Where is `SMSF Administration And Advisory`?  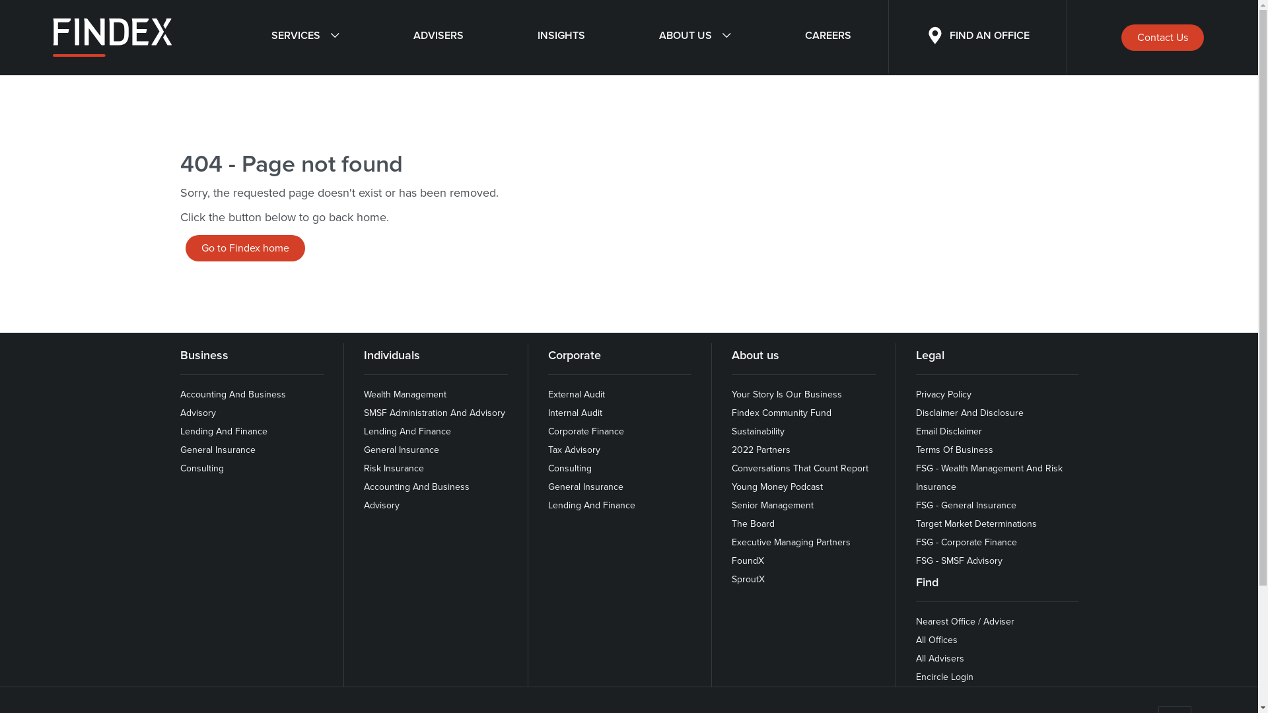
SMSF Administration And Advisory is located at coordinates (435, 413).